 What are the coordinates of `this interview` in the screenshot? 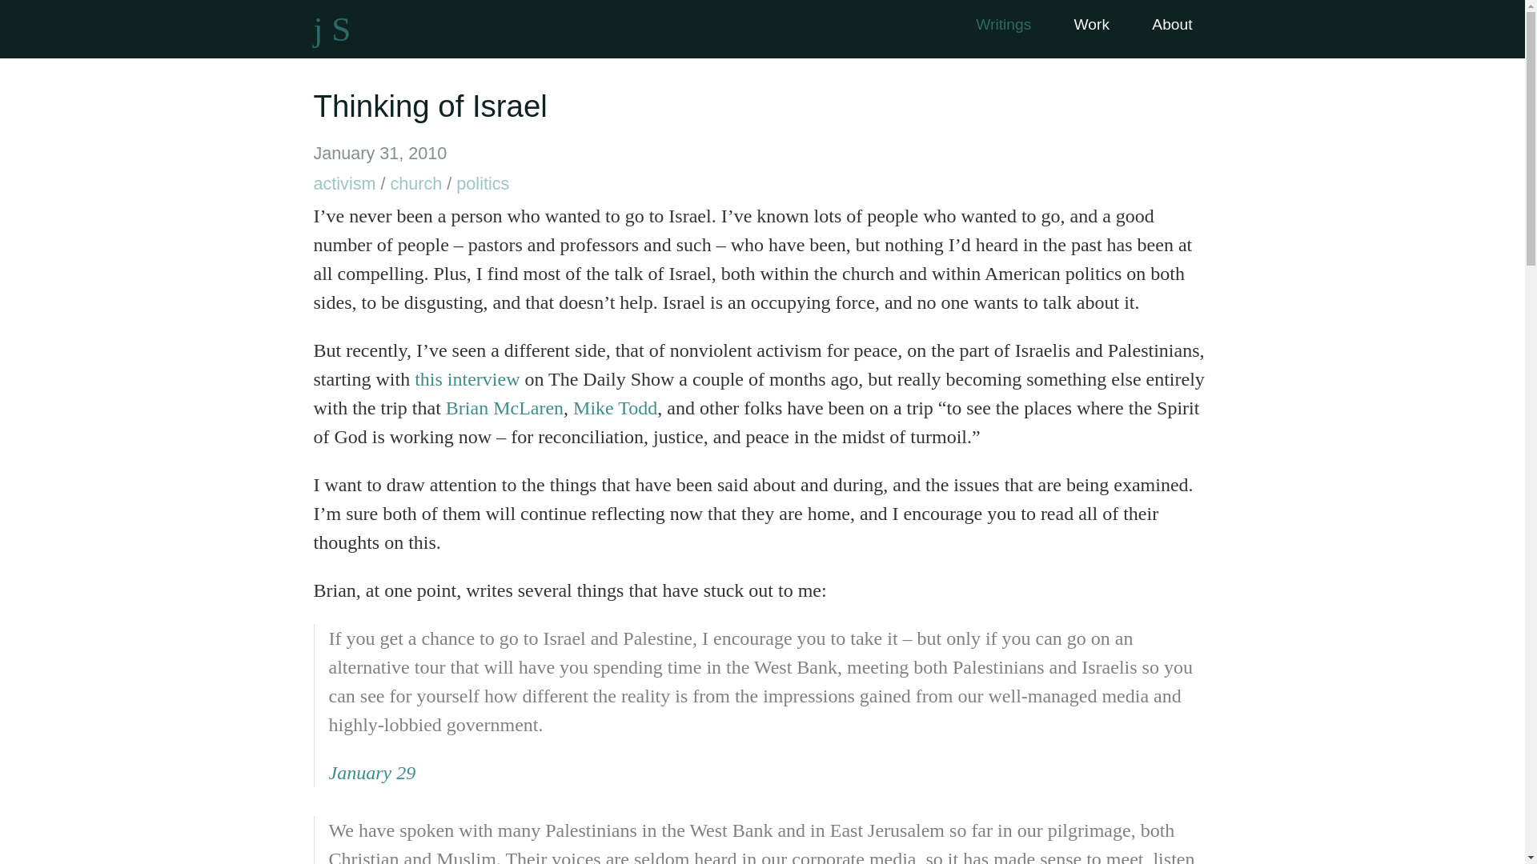 It's located at (467, 379).